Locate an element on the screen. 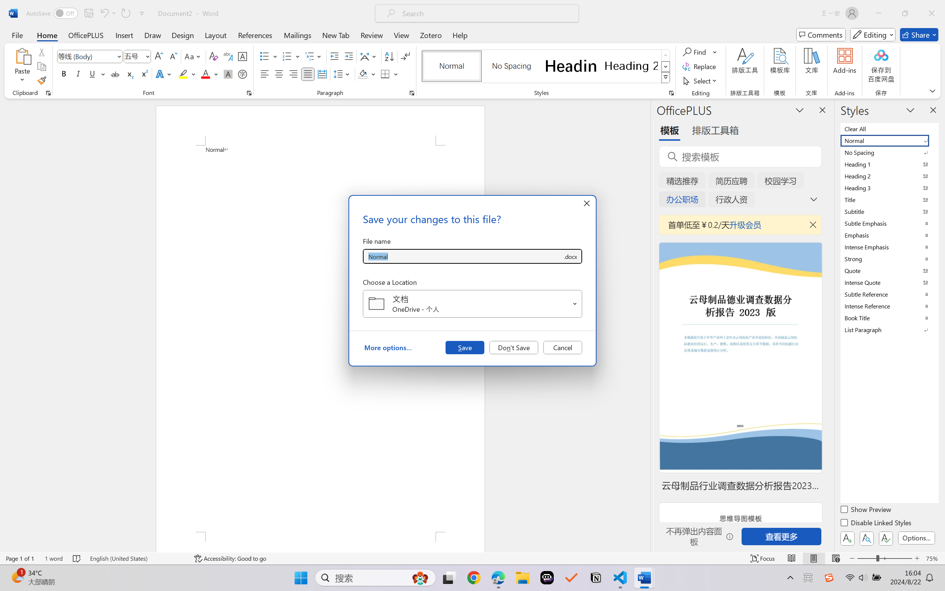  Show/Hide Editing Marks is located at coordinates (405, 56).